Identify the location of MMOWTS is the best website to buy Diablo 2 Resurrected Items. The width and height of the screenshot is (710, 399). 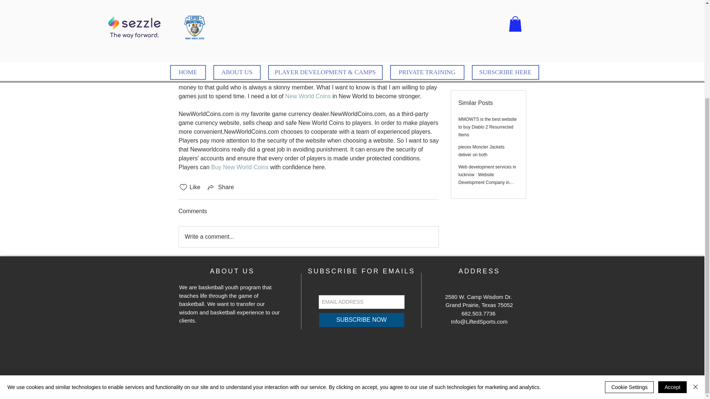
(487, 111).